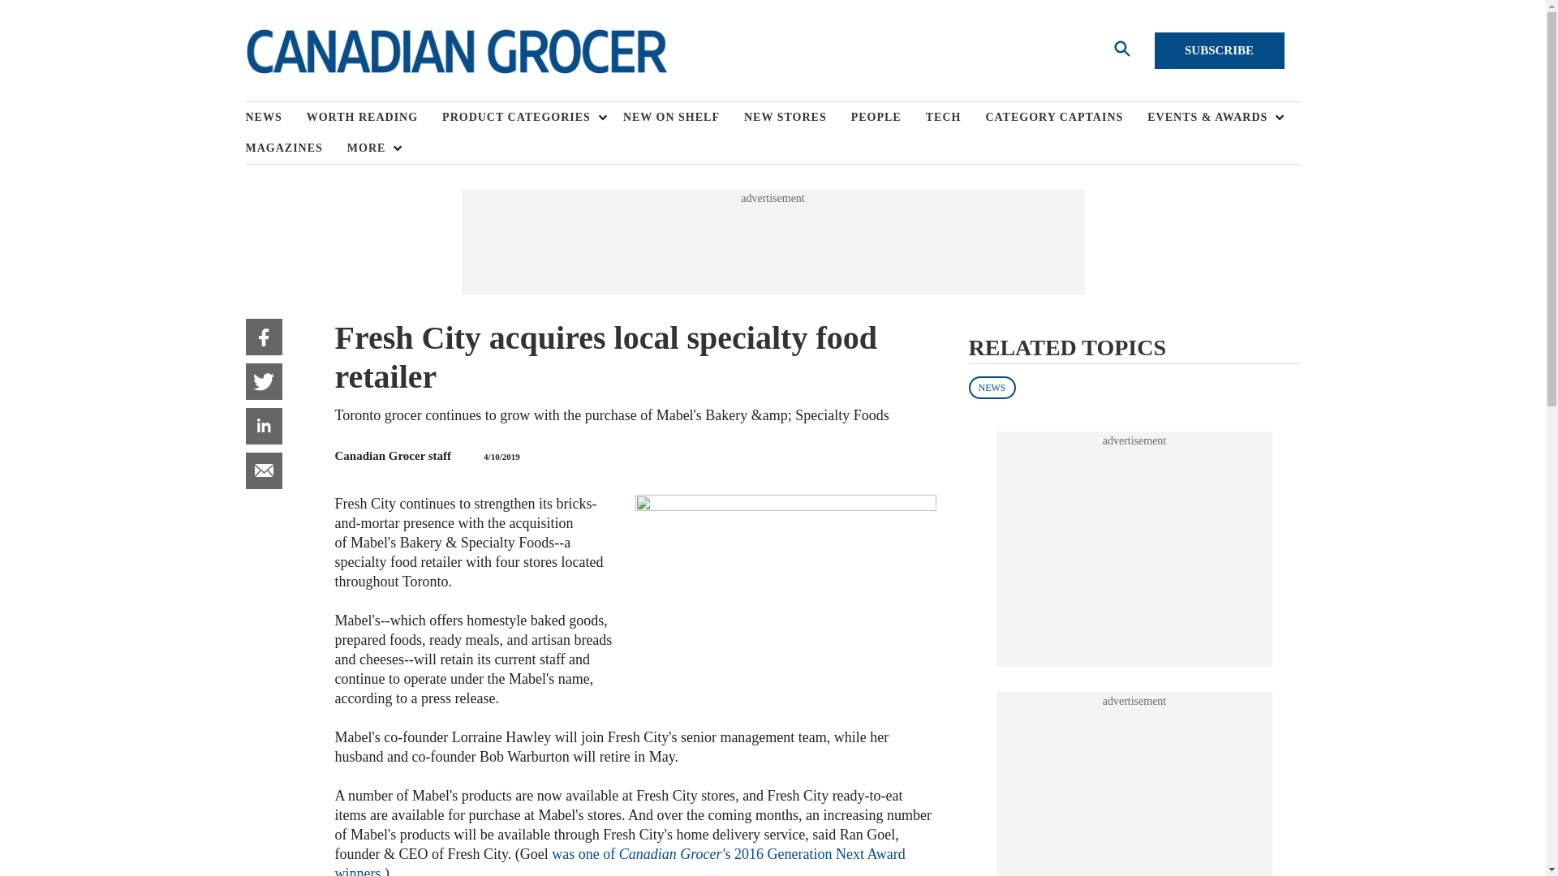 Image resolution: width=1558 pixels, height=876 pixels. What do you see at coordinates (520, 118) in the screenshot?
I see `PRODUCT CATEGORIES` at bounding box center [520, 118].